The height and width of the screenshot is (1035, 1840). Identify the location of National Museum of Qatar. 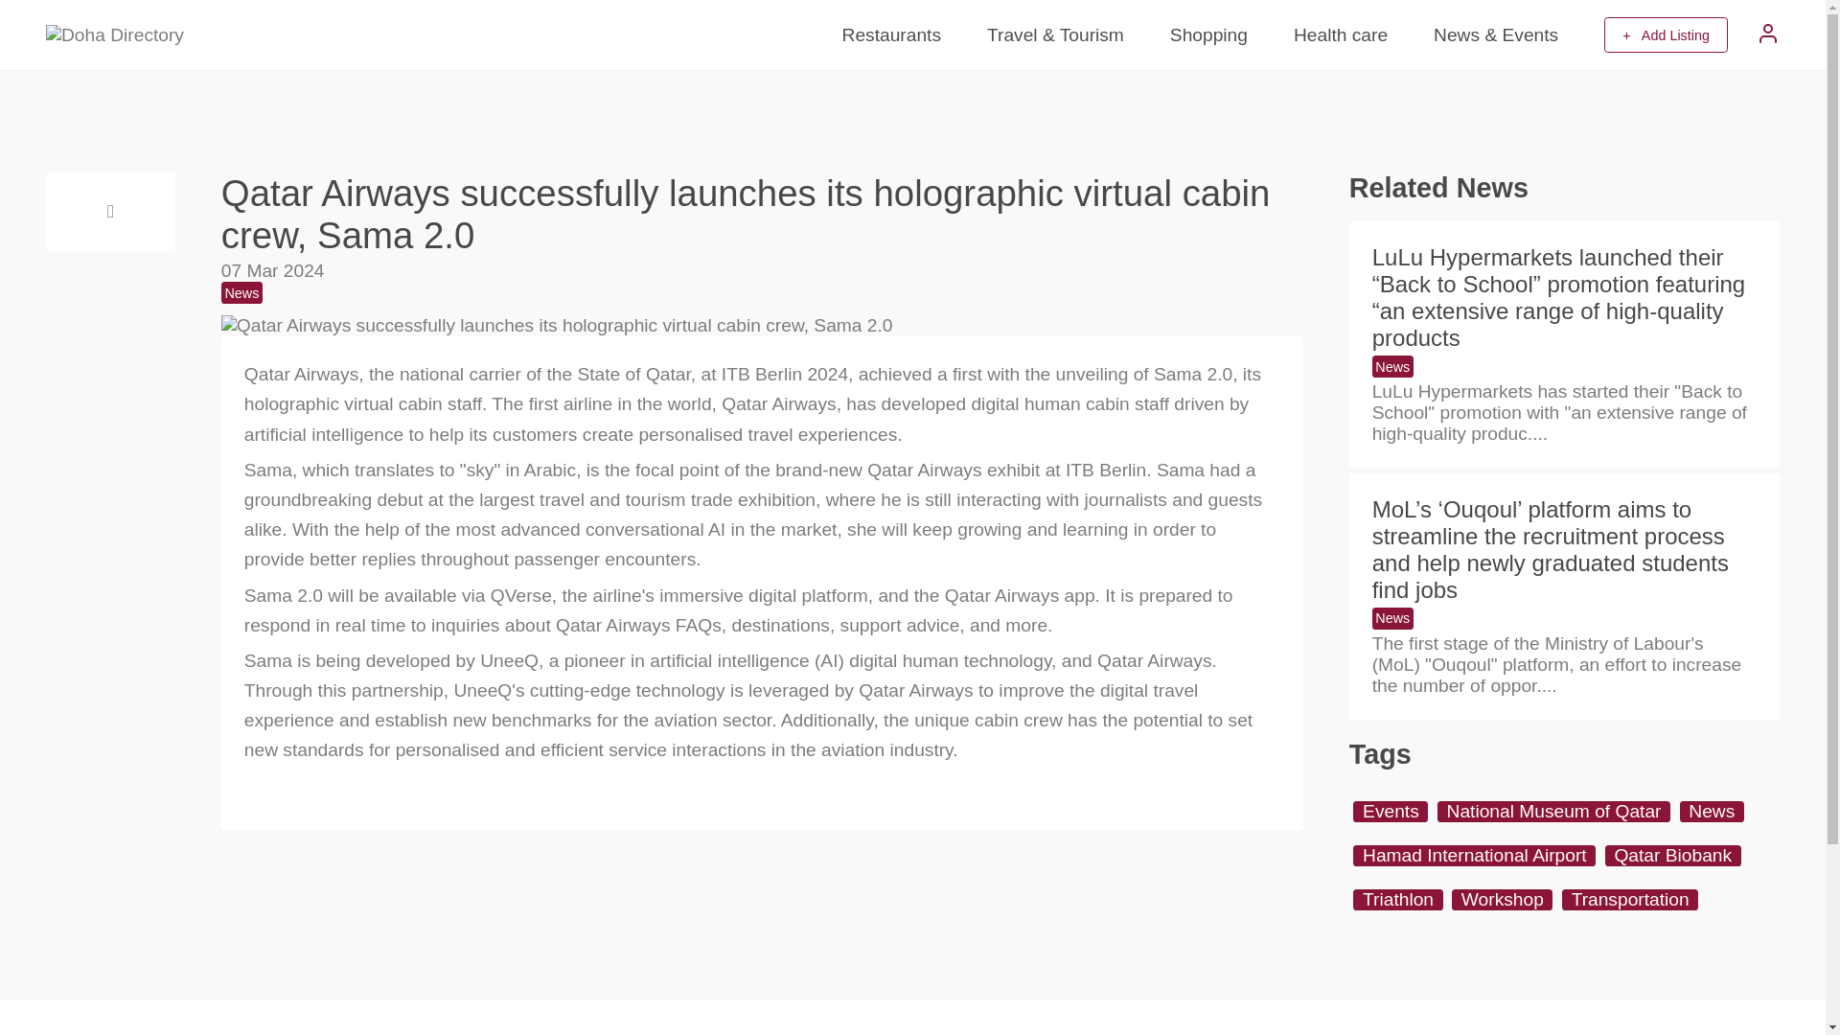
(1553, 811).